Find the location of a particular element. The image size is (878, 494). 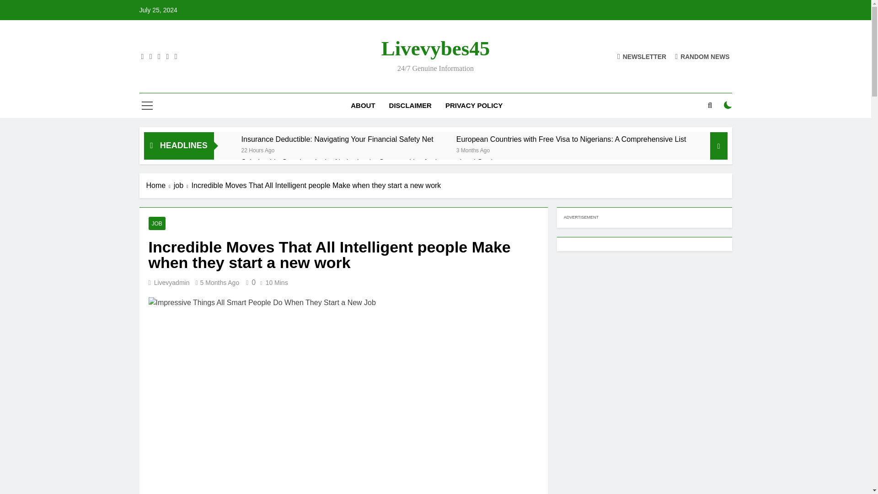

ABOUT is located at coordinates (363, 106).